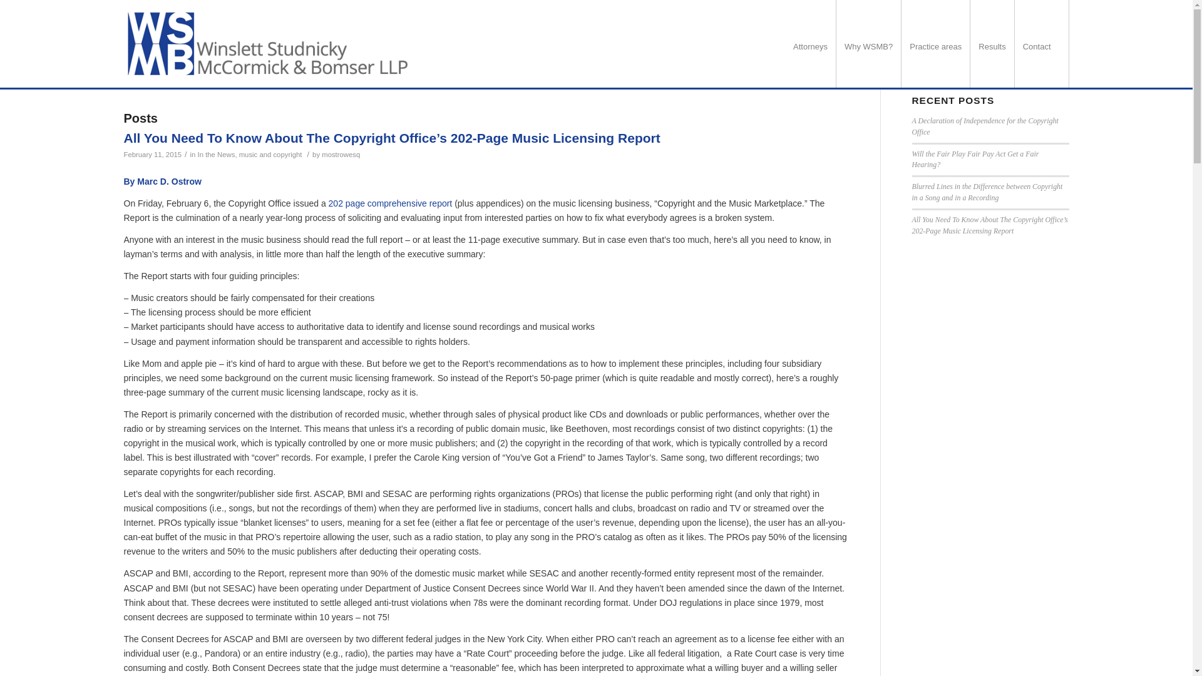 This screenshot has height=676, width=1202. Describe the element at coordinates (391, 203) in the screenshot. I see `Copyright Office Report` at that location.